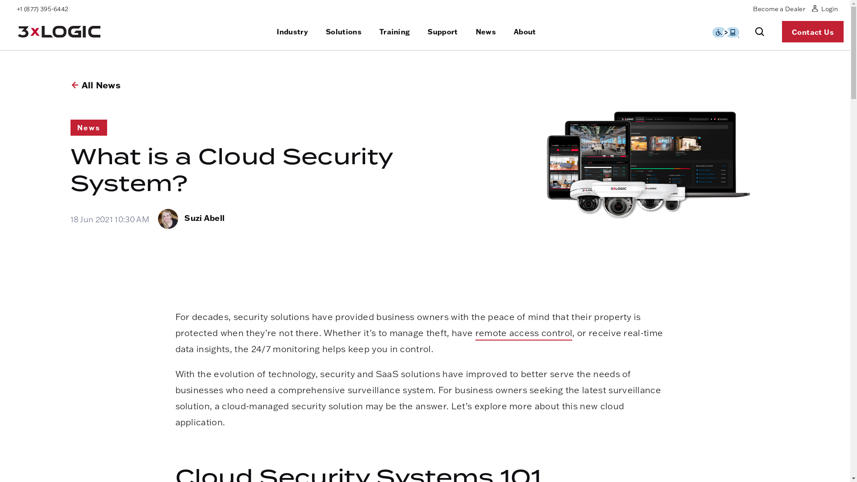  What do you see at coordinates (524, 334) in the screenshot?
I see `remote access control` at bounding box center [524, 334].